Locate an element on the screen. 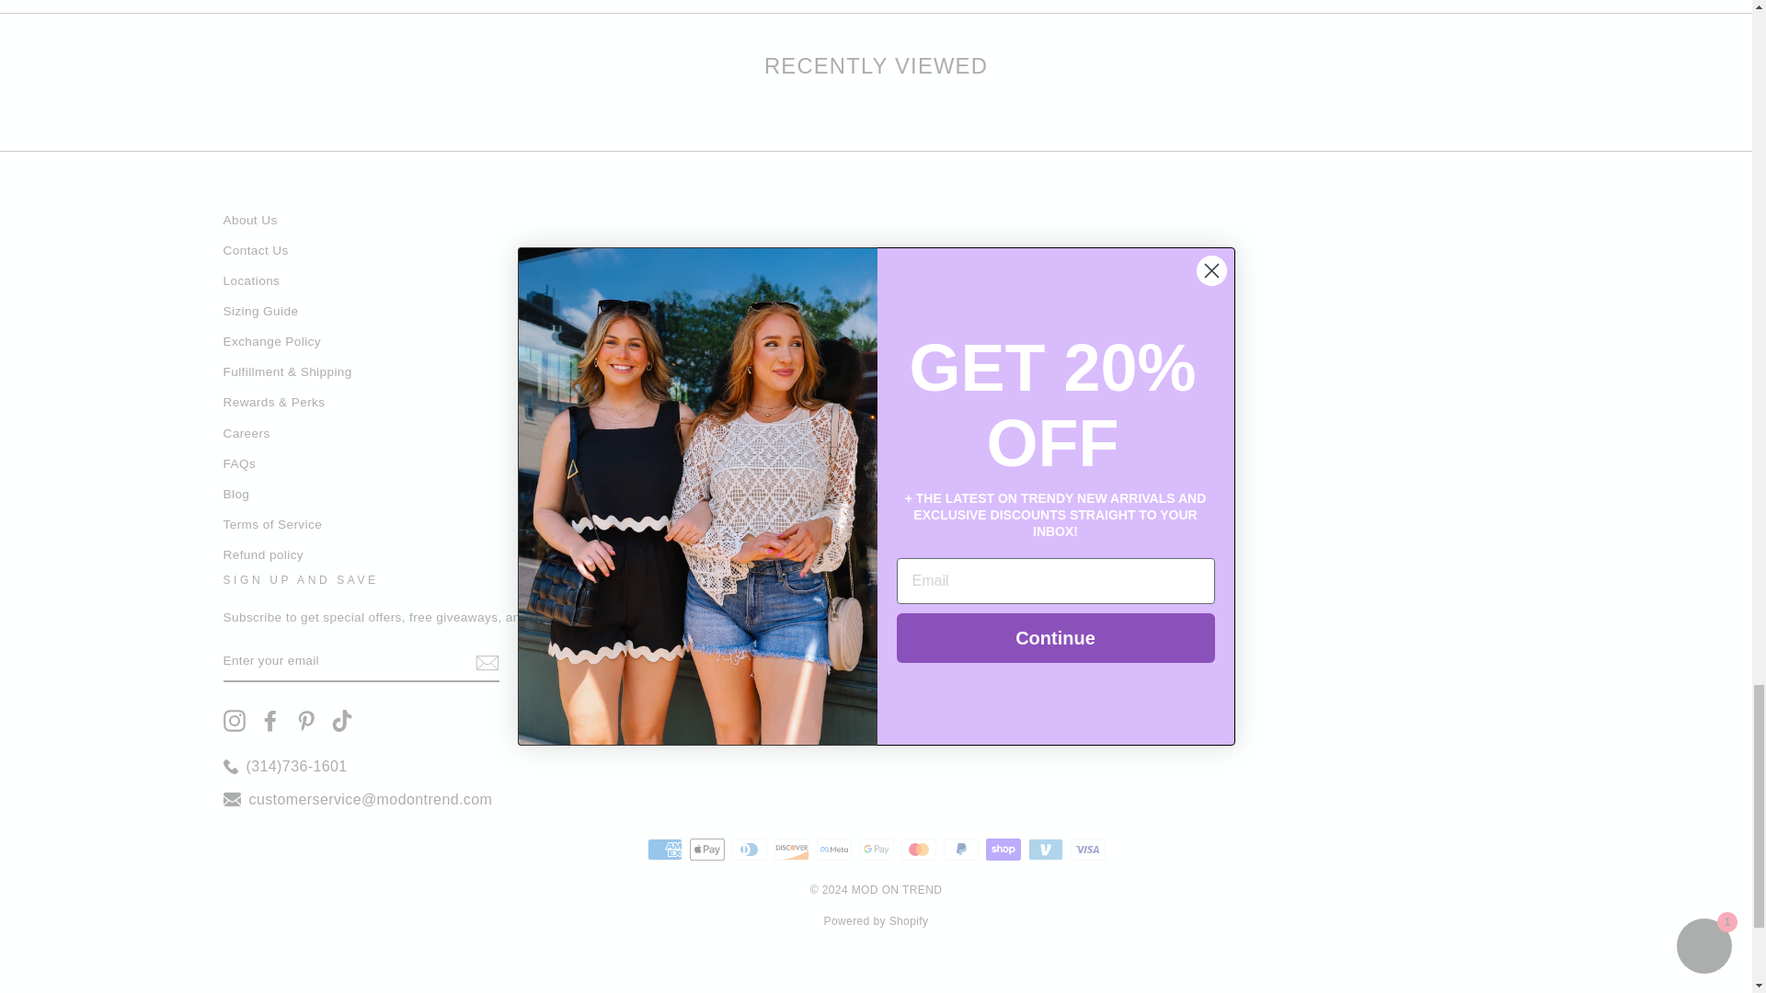  American Express is located at coordinates (664, 850).